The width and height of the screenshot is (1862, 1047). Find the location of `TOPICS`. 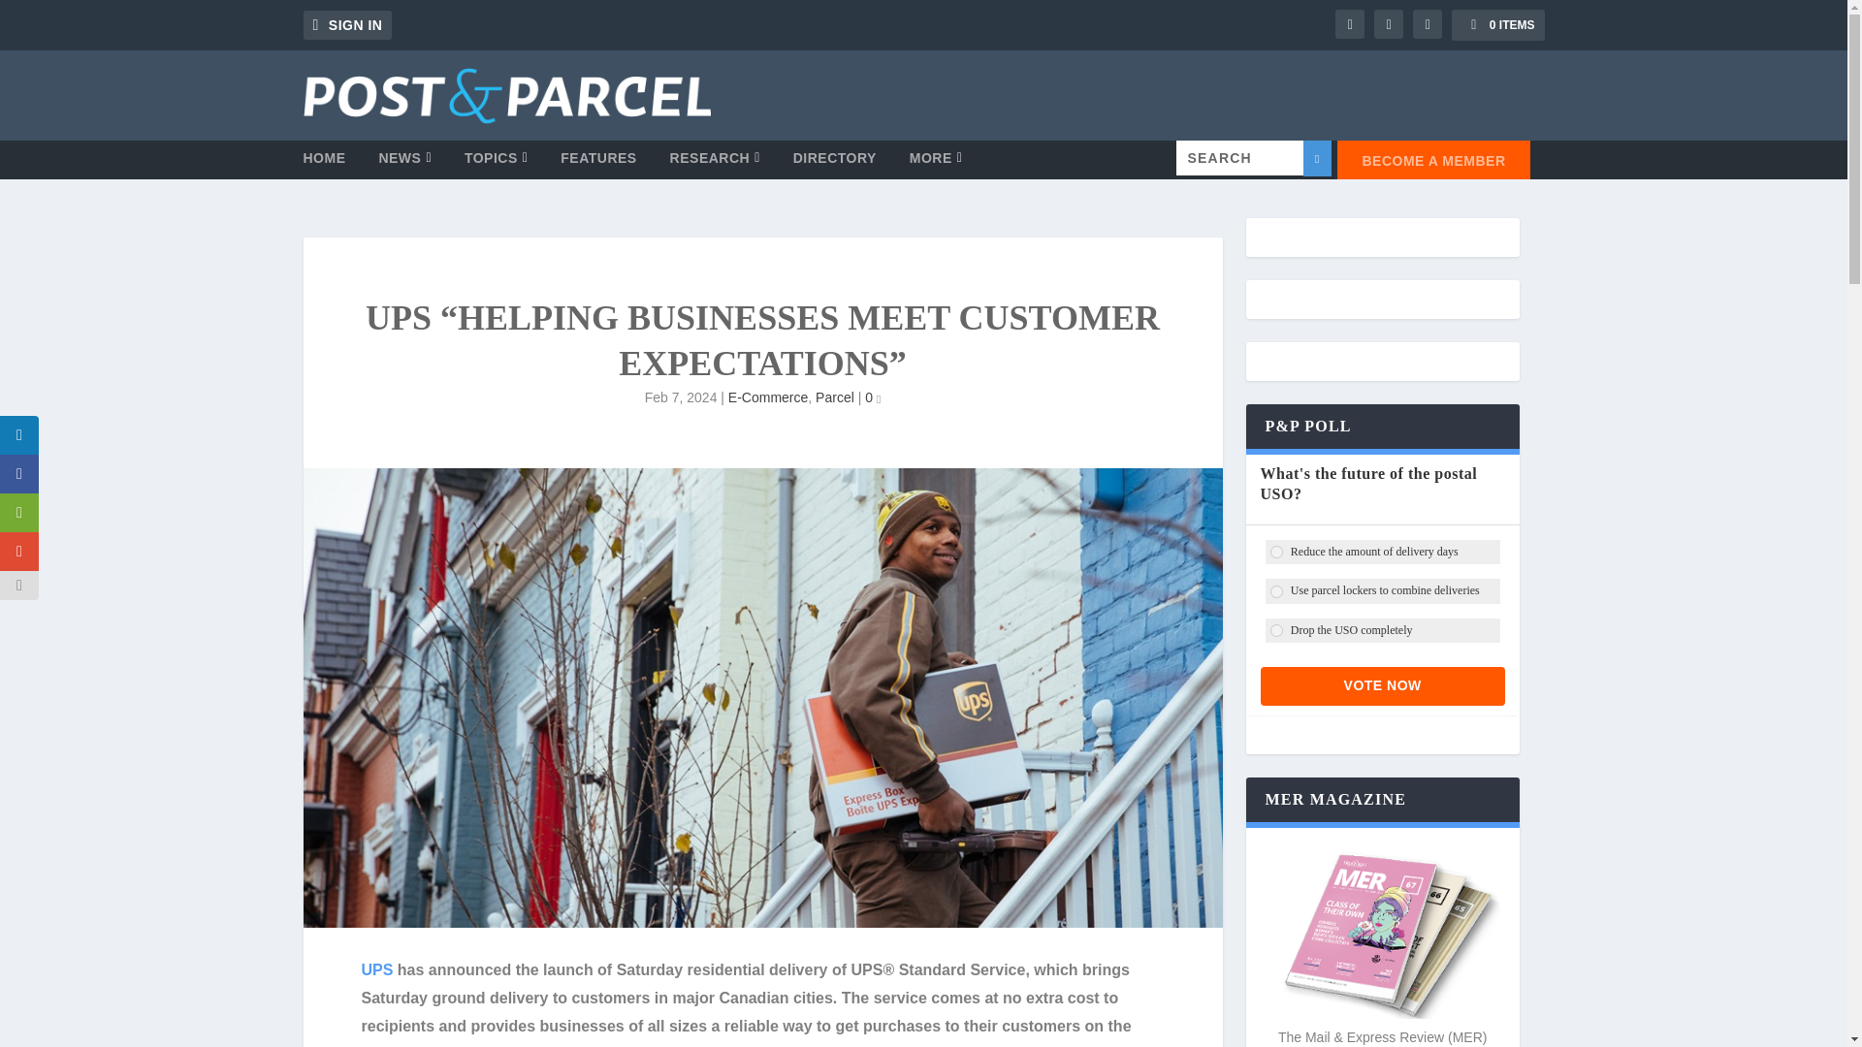

TOPICS is located at coordinates (497, 165).